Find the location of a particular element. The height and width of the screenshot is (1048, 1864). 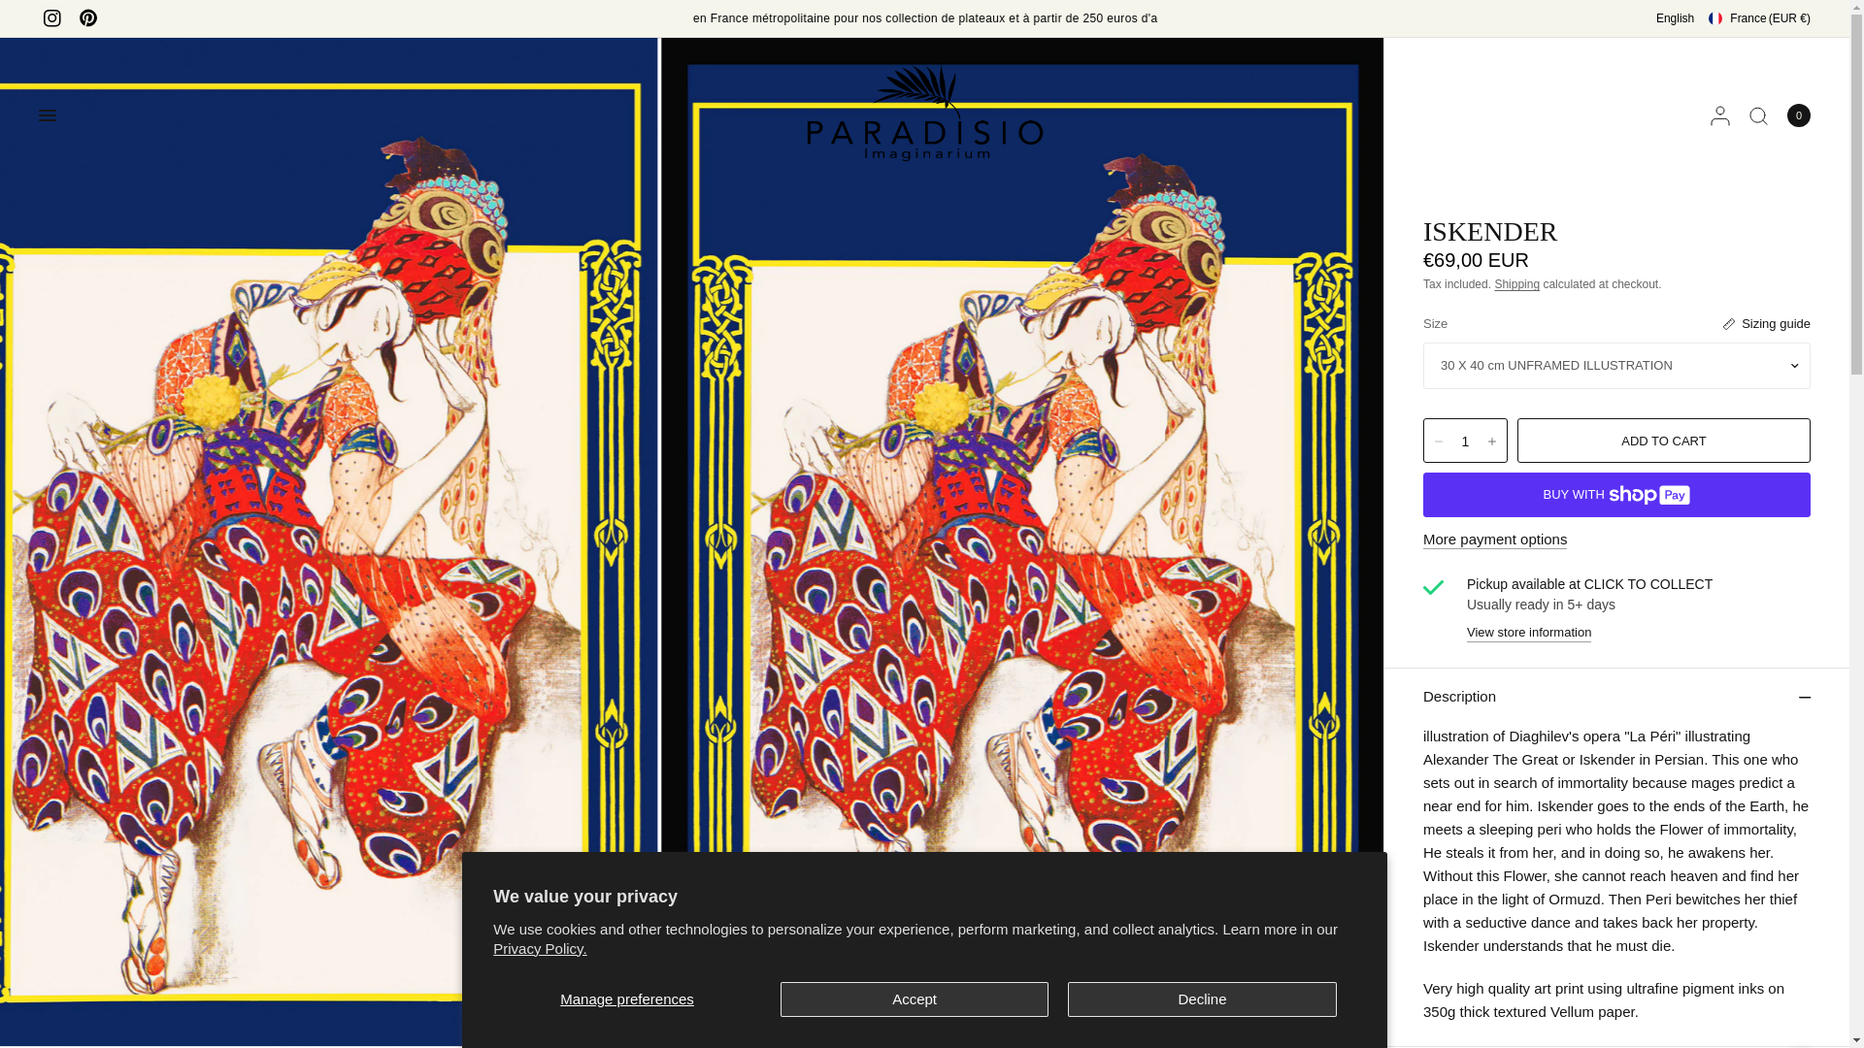

Decline is located at coordinates (1202, 999).